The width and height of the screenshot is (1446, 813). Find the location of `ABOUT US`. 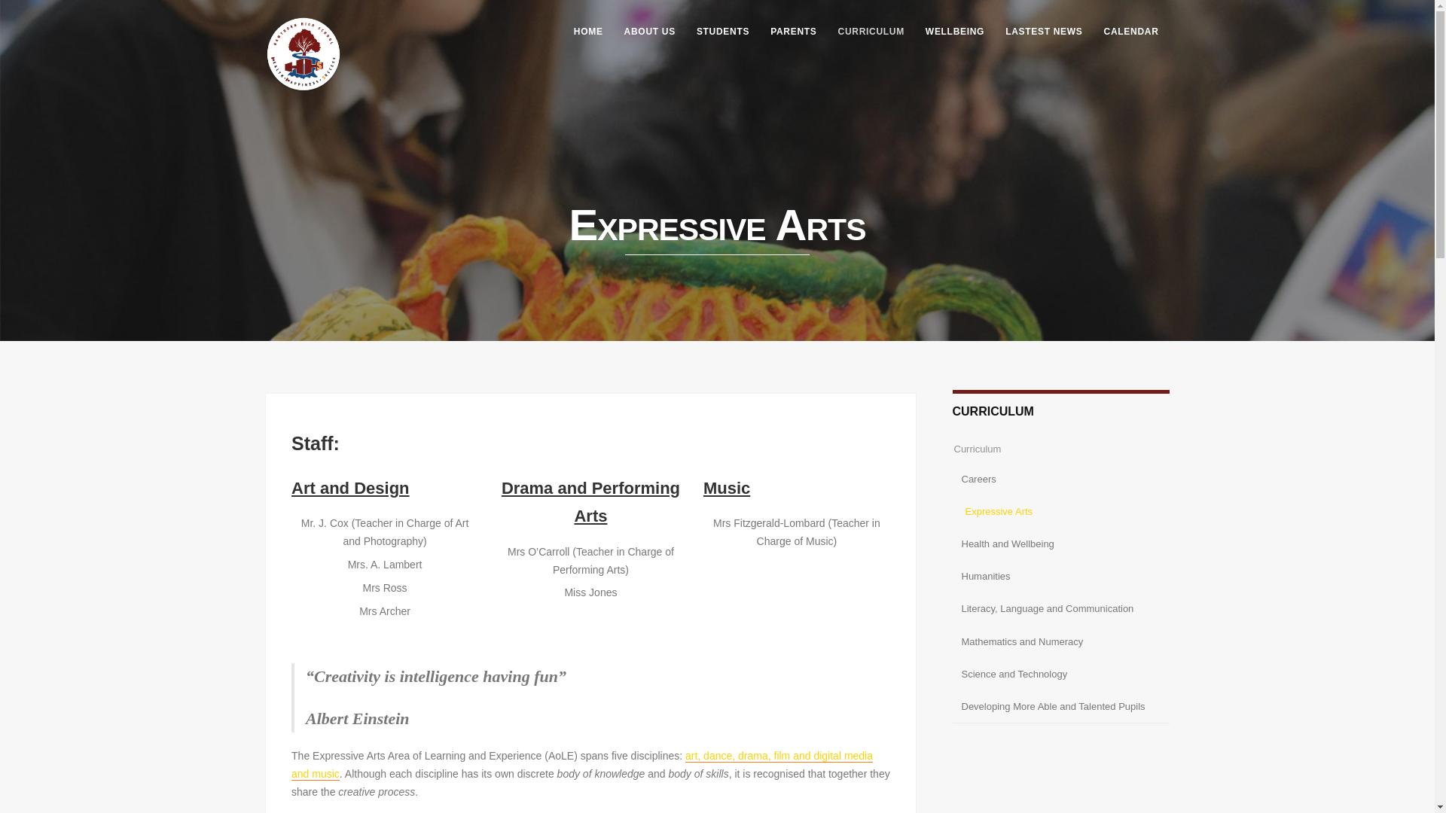

ABOUT US is located at coordinates (649, 32).